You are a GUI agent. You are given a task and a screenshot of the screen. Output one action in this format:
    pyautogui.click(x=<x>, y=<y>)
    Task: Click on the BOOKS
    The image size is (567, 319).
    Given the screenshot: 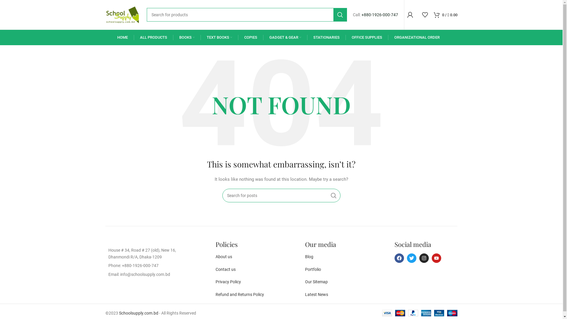 What is the action you would take?
    pyautogui.click(x=187, y=38)
    